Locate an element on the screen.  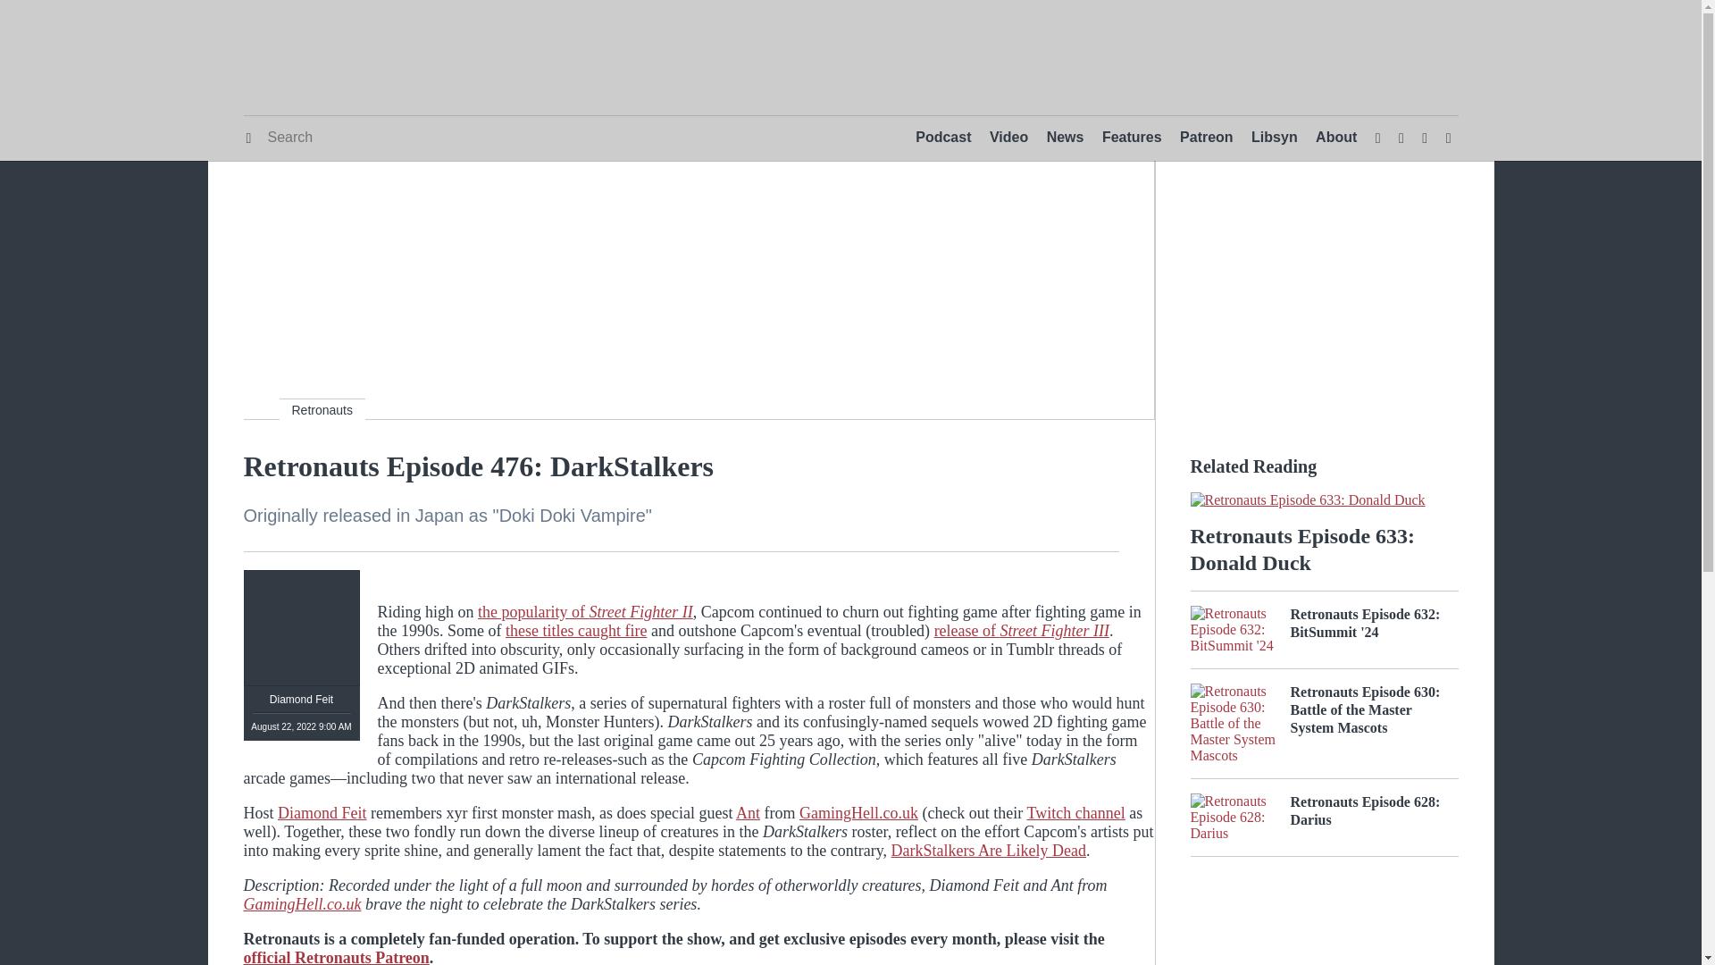
News is located at coordinates (1065, 138).